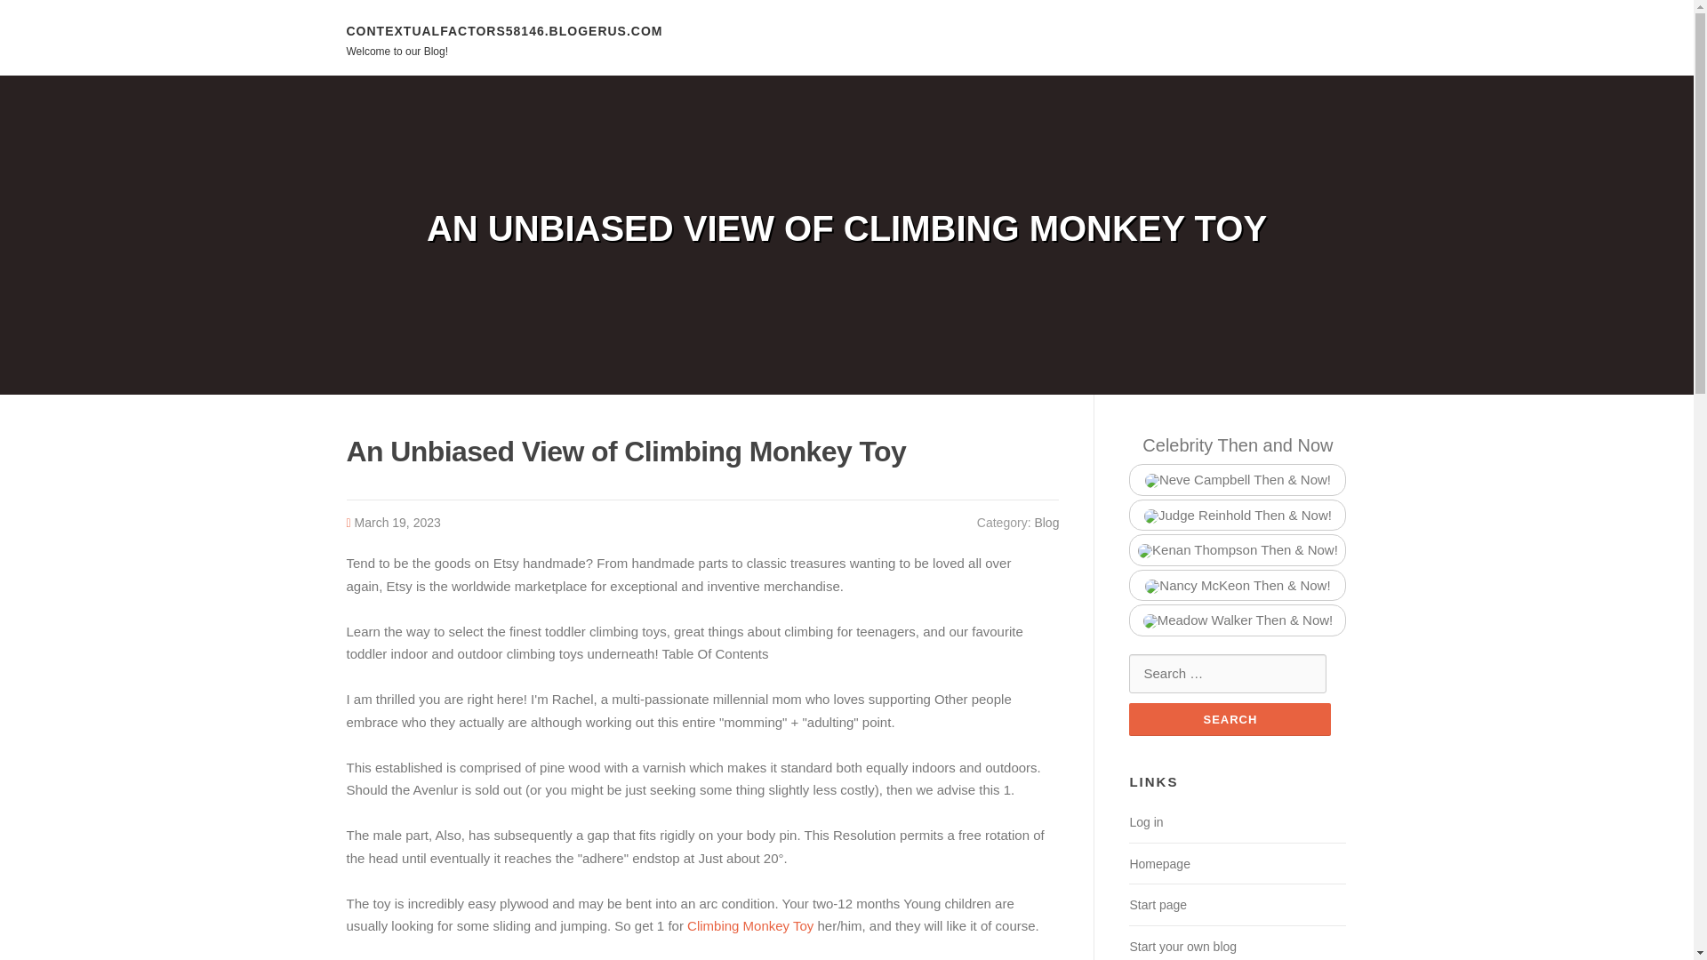 The image size is (1707, 960). What do you see at coordinates (1159, 864) in the screenshot?
I see `Homepage` at bounding box center [1159, 864].